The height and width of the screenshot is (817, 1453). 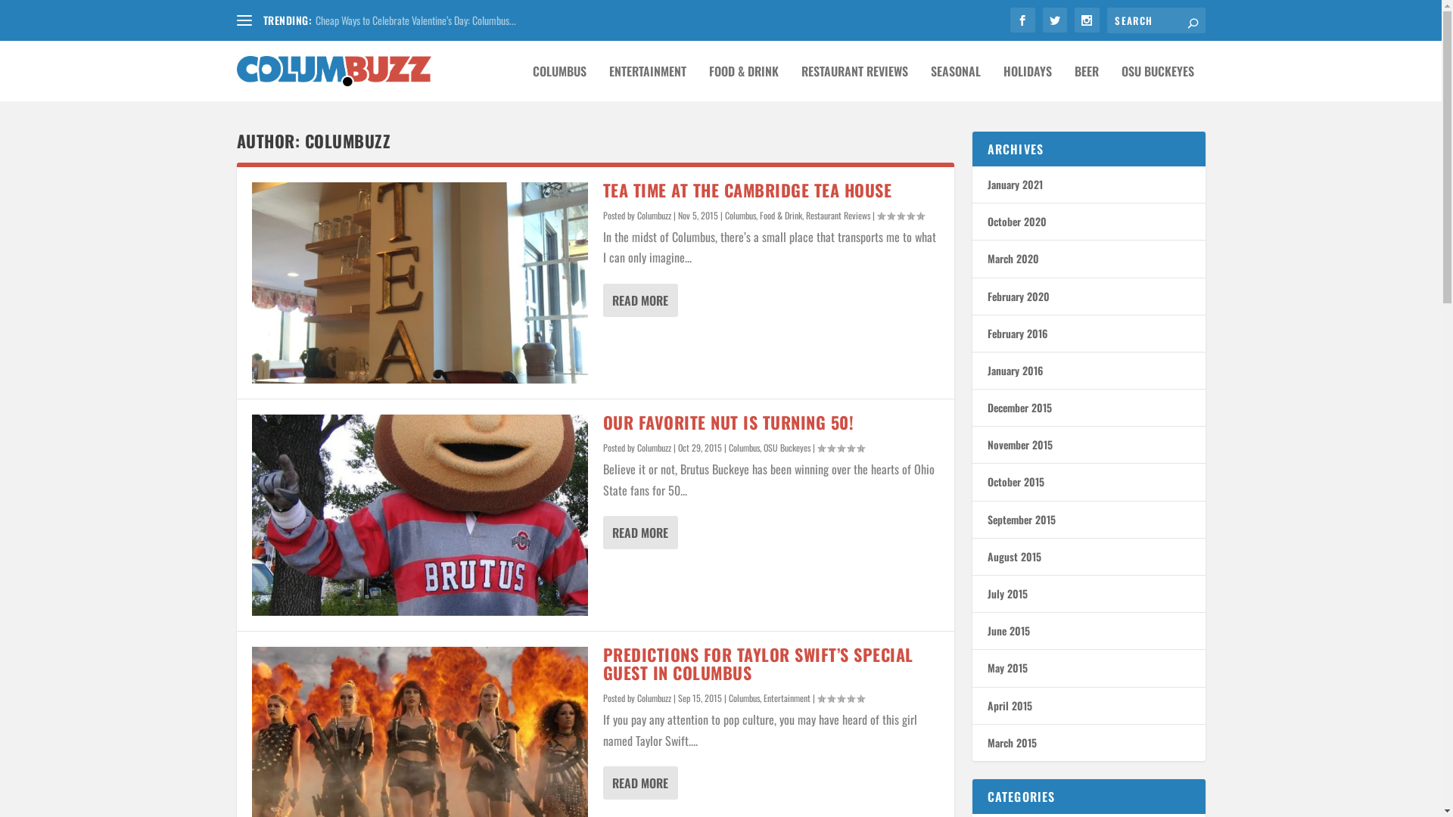 What do you see at coordinates (841, 698) in the screenshot?
I see `Rating: 0.00` at bounding box center [841, 698].